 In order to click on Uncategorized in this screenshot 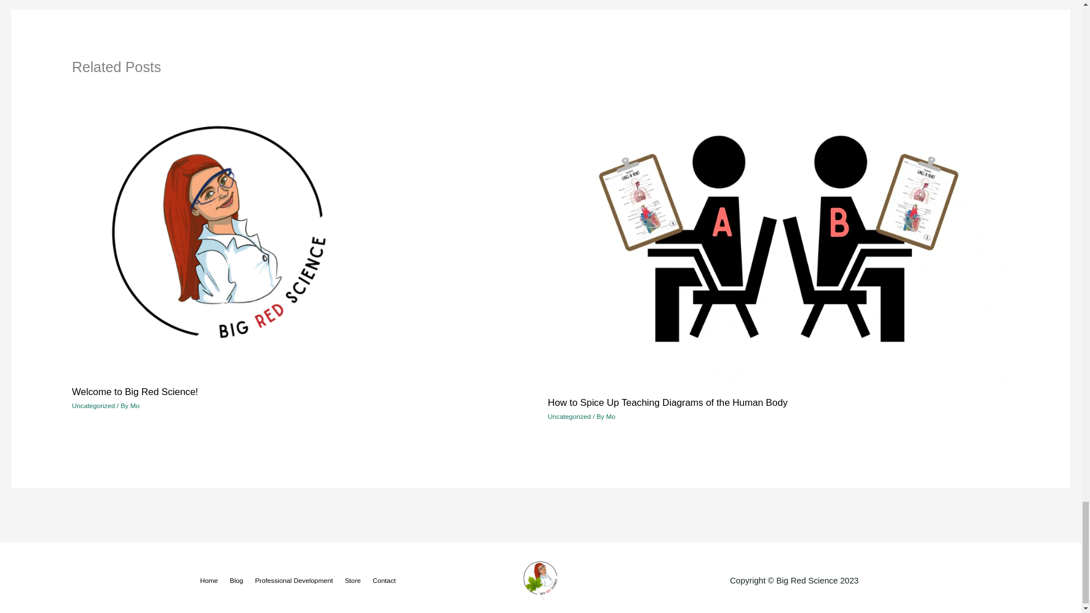, I will do `click(569, 415)`.